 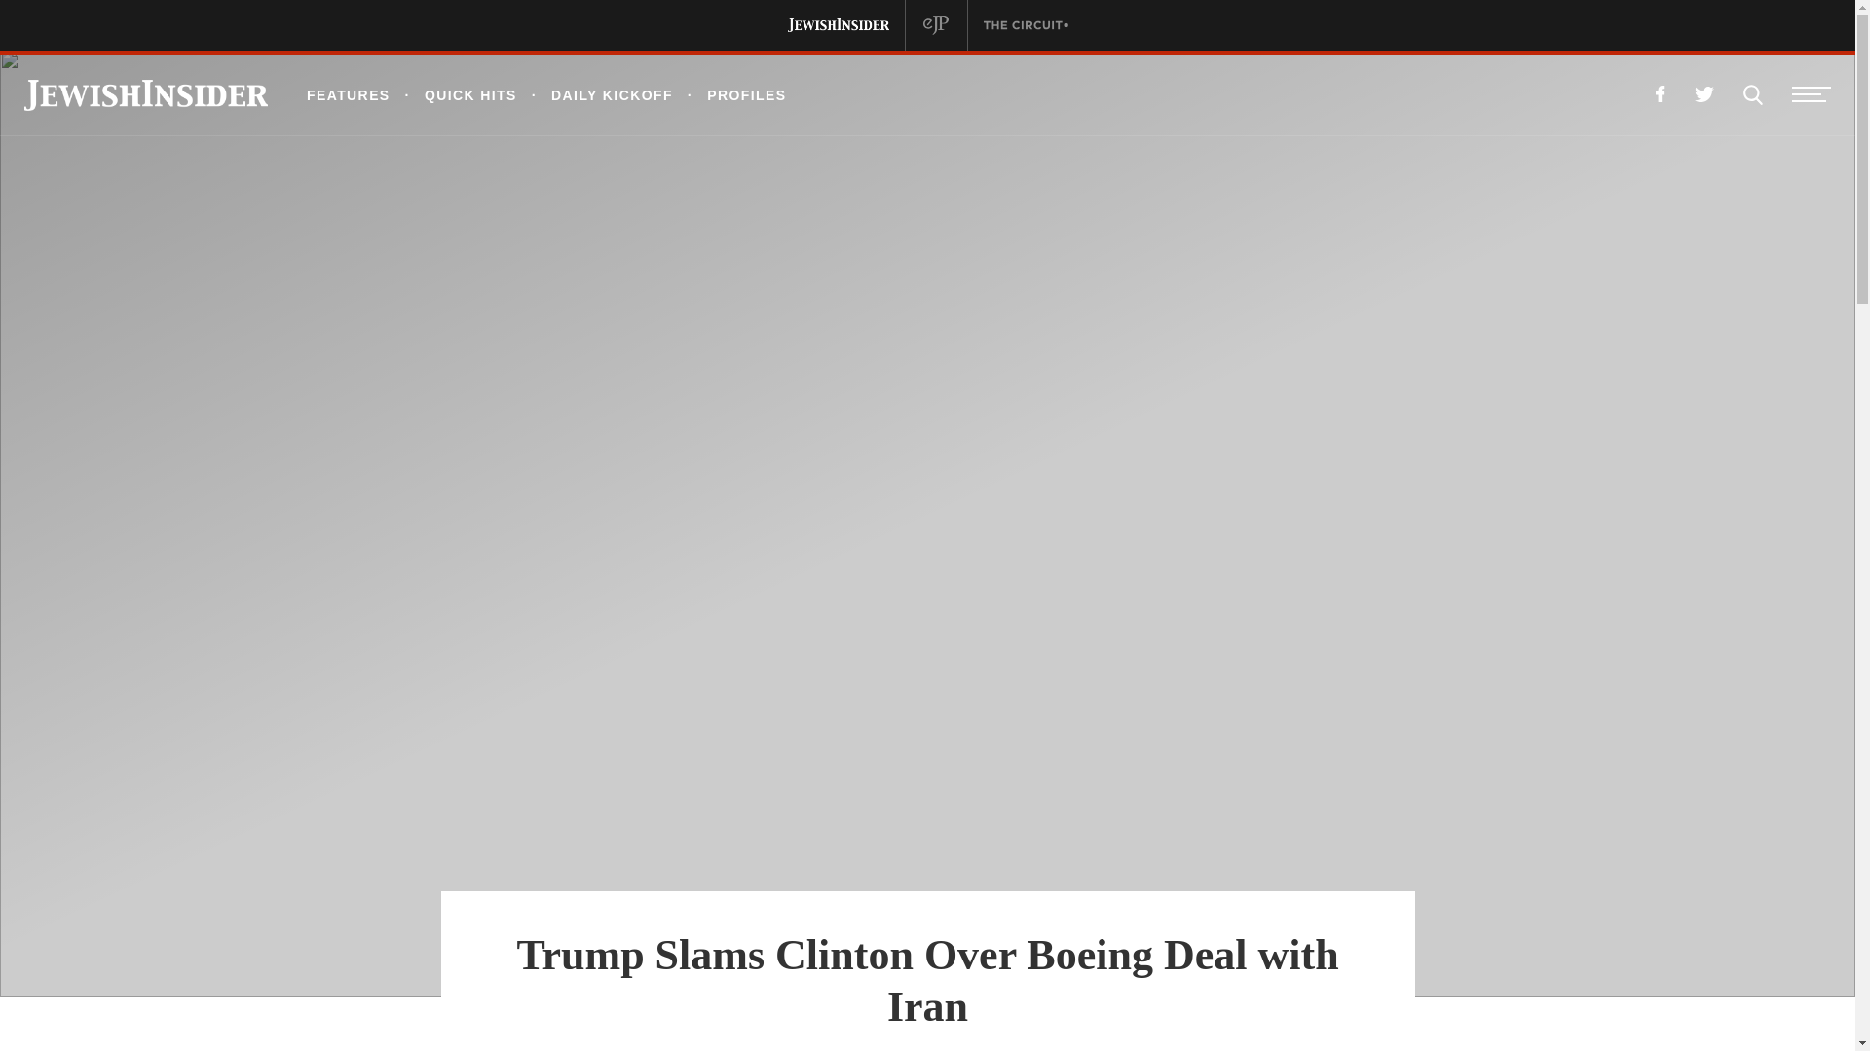 What do you see at coordinates (349, 94) in the screenshot?
I see `FEATURES` at bounding box center [349, 94].